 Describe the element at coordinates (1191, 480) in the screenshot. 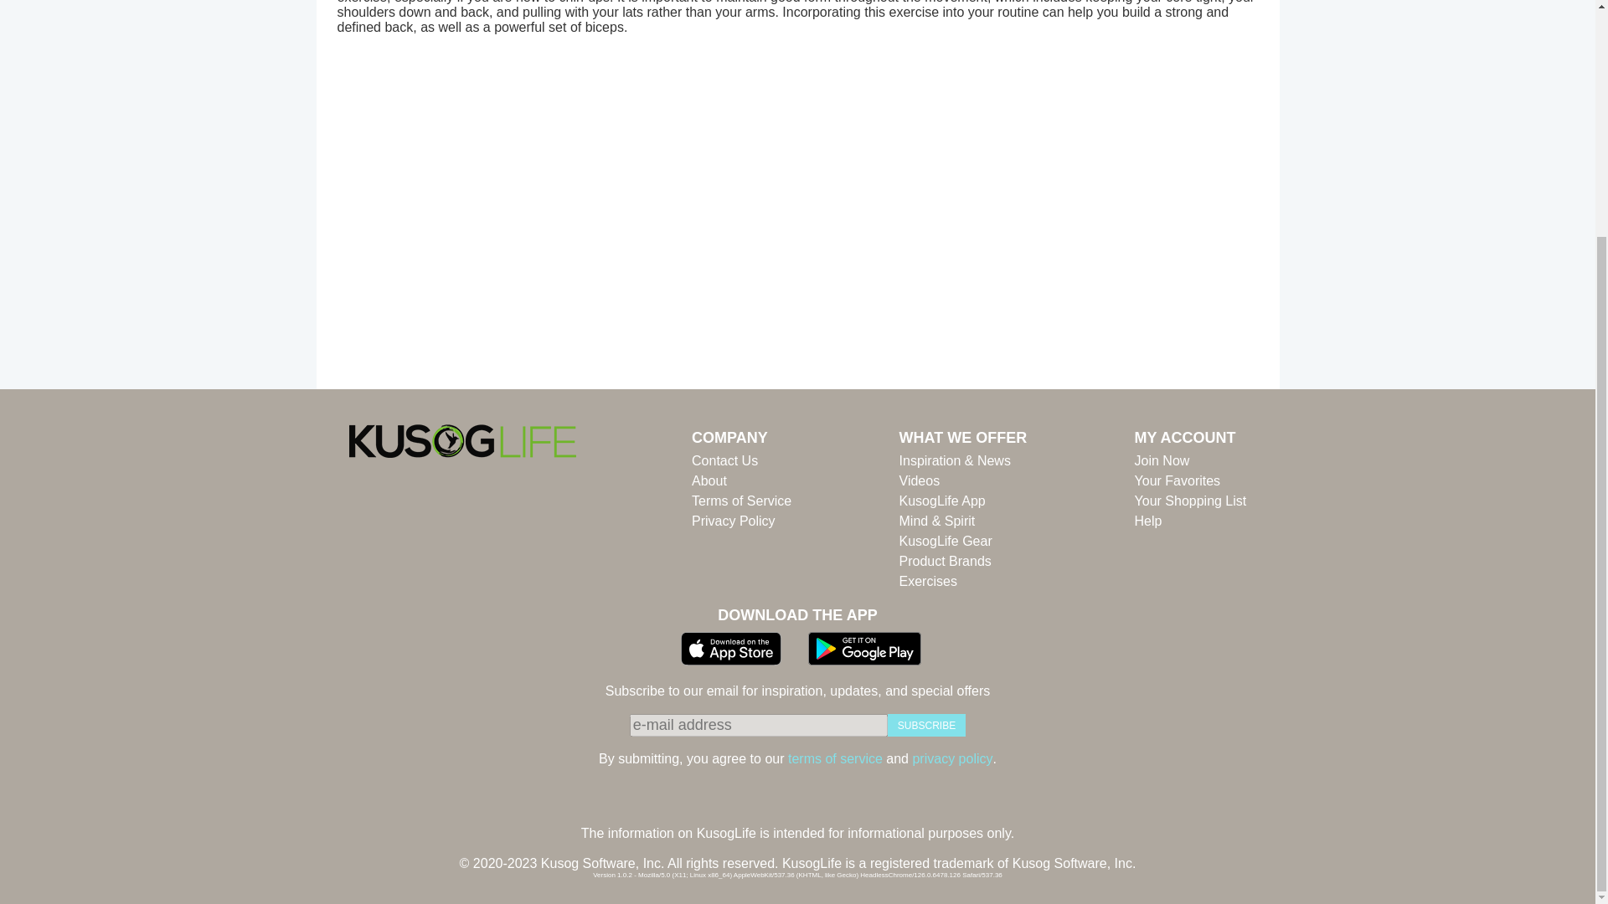

I see `Your Favorites` at that location.